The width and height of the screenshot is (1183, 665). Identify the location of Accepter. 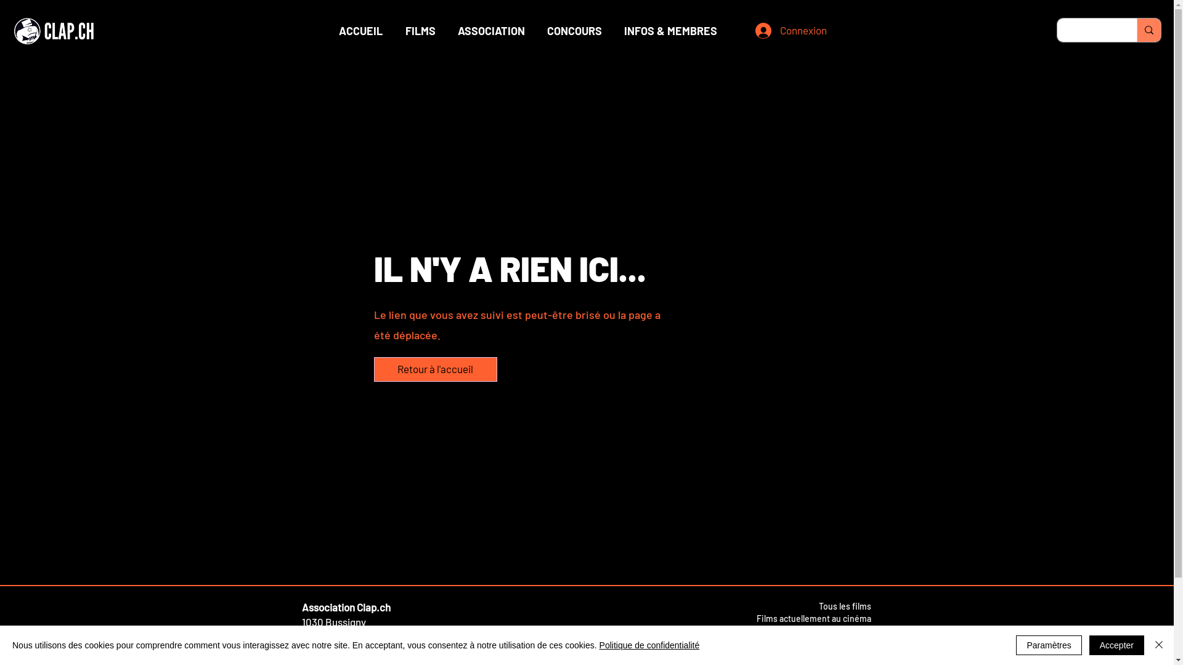
(1116, 645).